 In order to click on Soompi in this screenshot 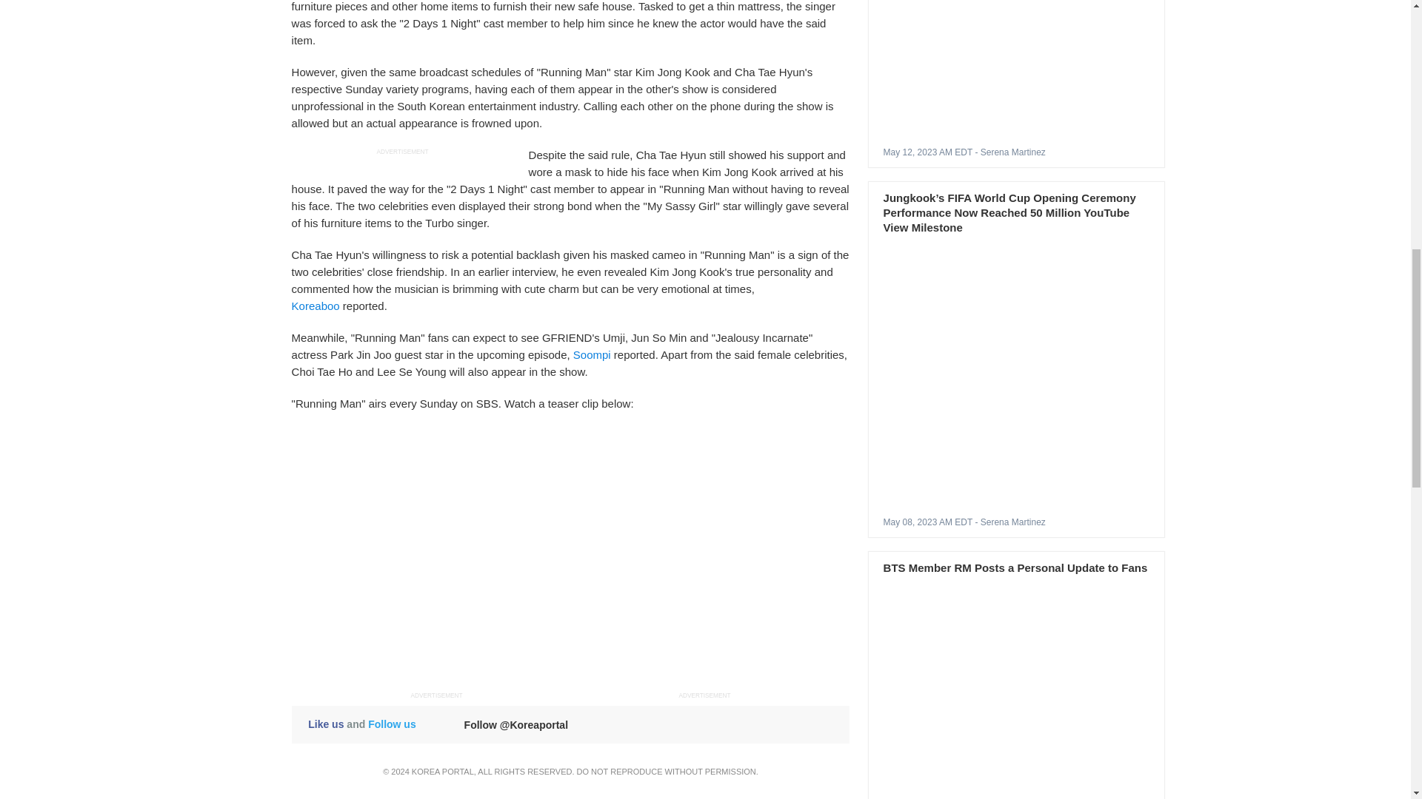, I will do `click(592, 354)`.